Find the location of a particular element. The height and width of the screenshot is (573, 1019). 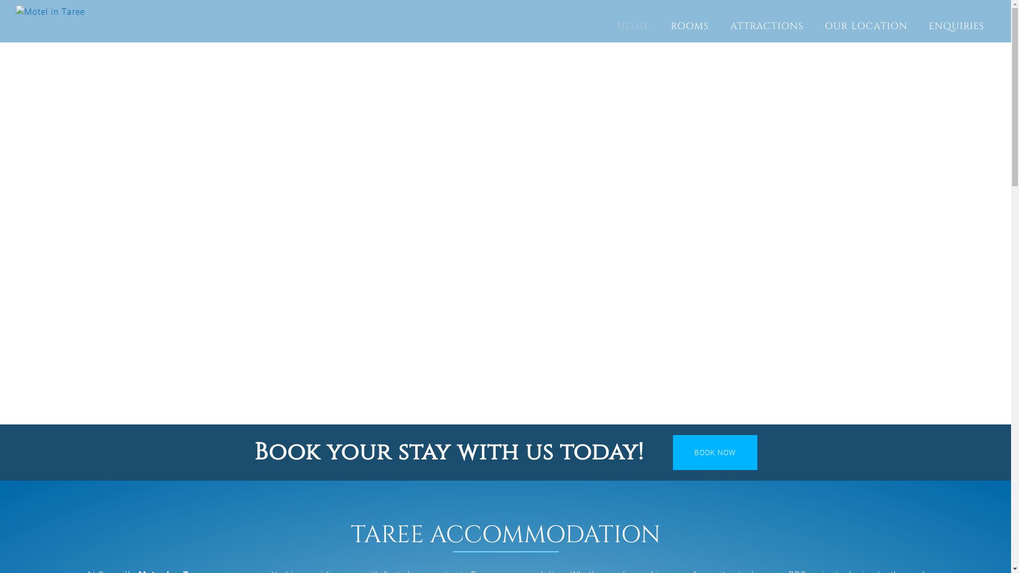

OUR LOCATION is located at coordinates (866, 27).